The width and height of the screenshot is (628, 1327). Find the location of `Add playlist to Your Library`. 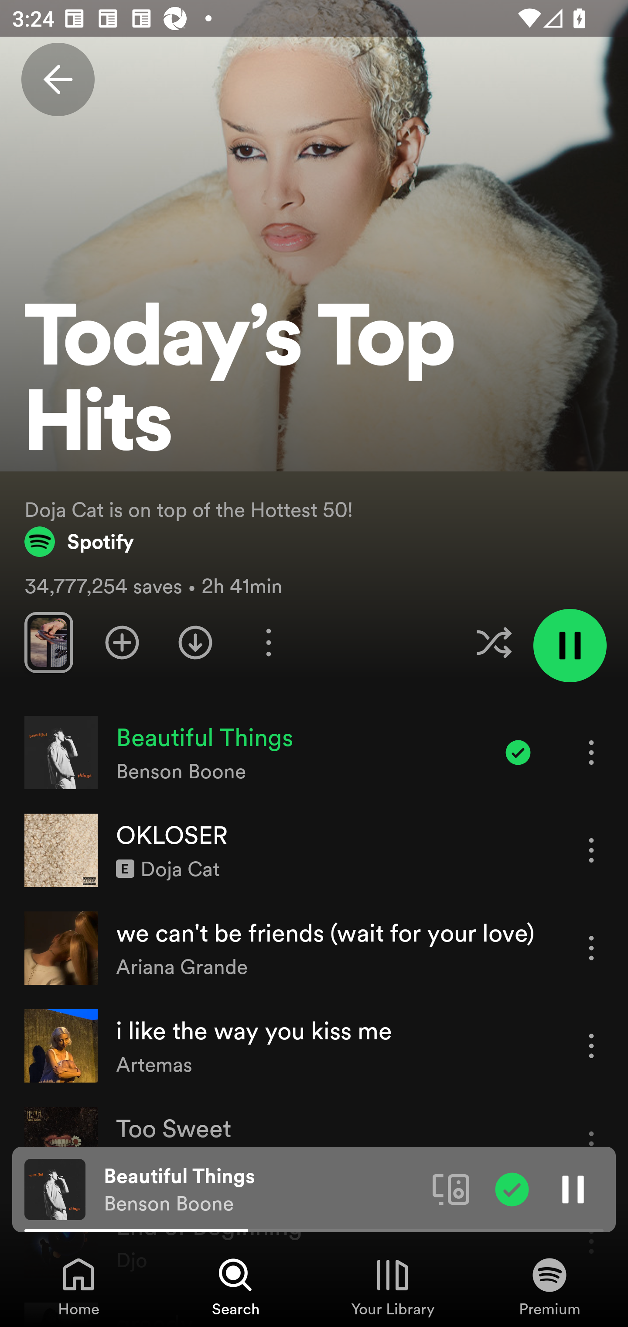

Add playlist to Your Library is located at coordinates (122, 643).